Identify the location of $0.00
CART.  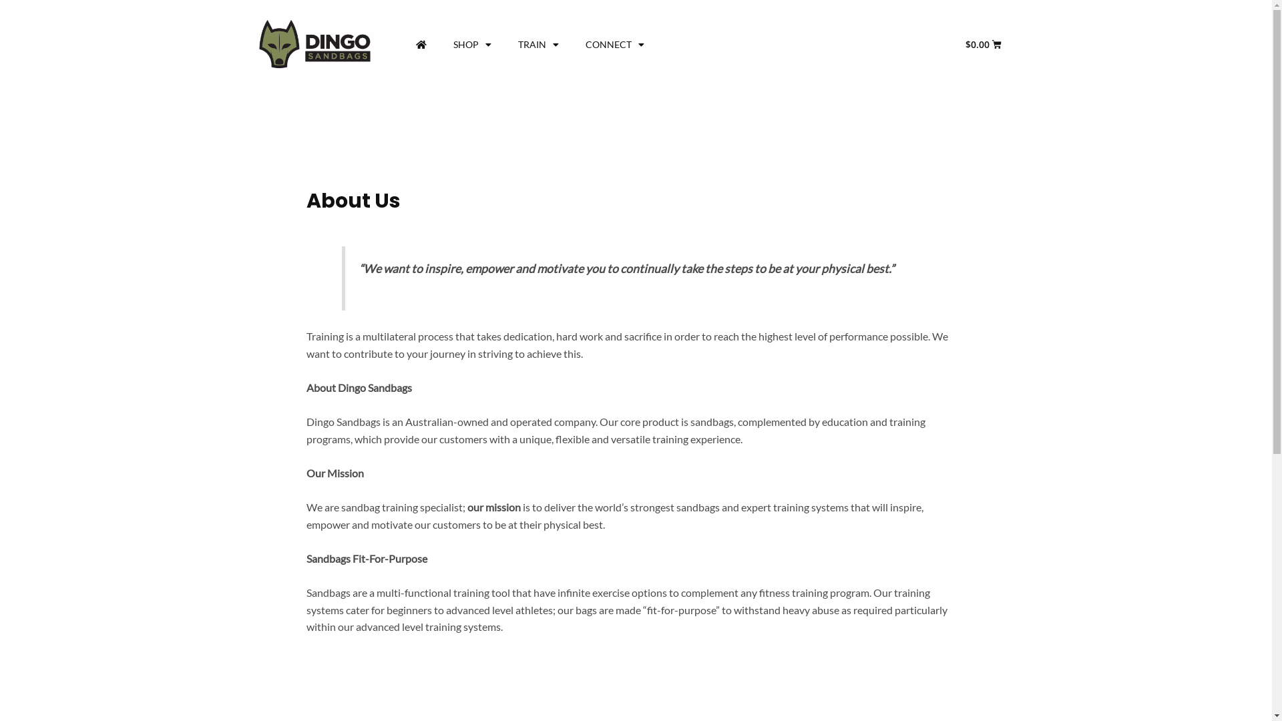
(984, 45).